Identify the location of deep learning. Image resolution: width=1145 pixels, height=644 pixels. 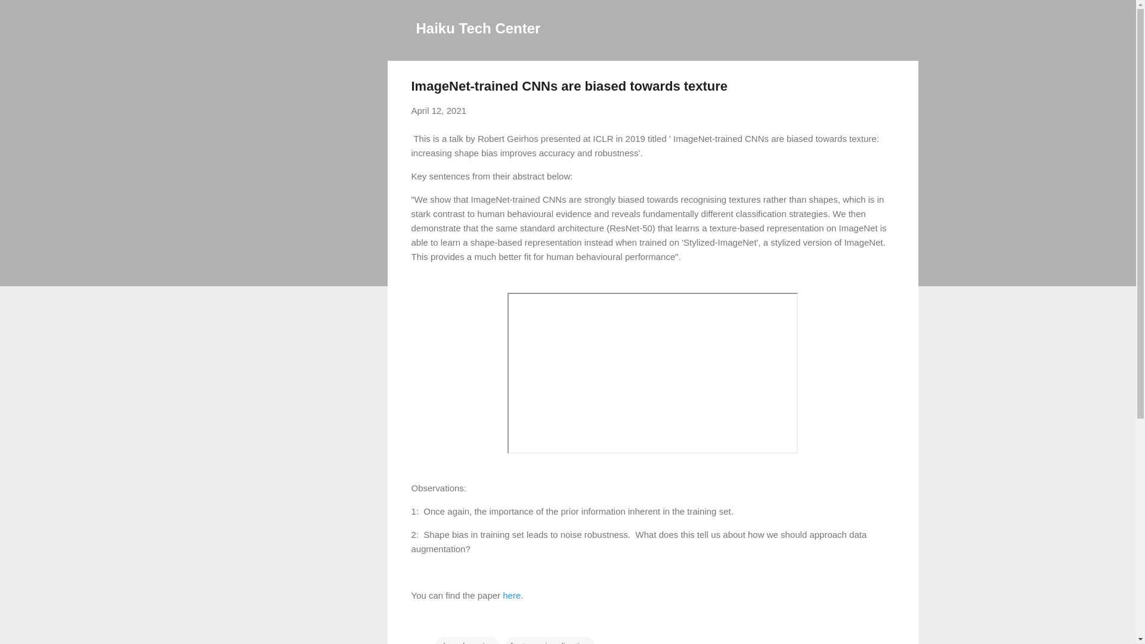
(468, 640).